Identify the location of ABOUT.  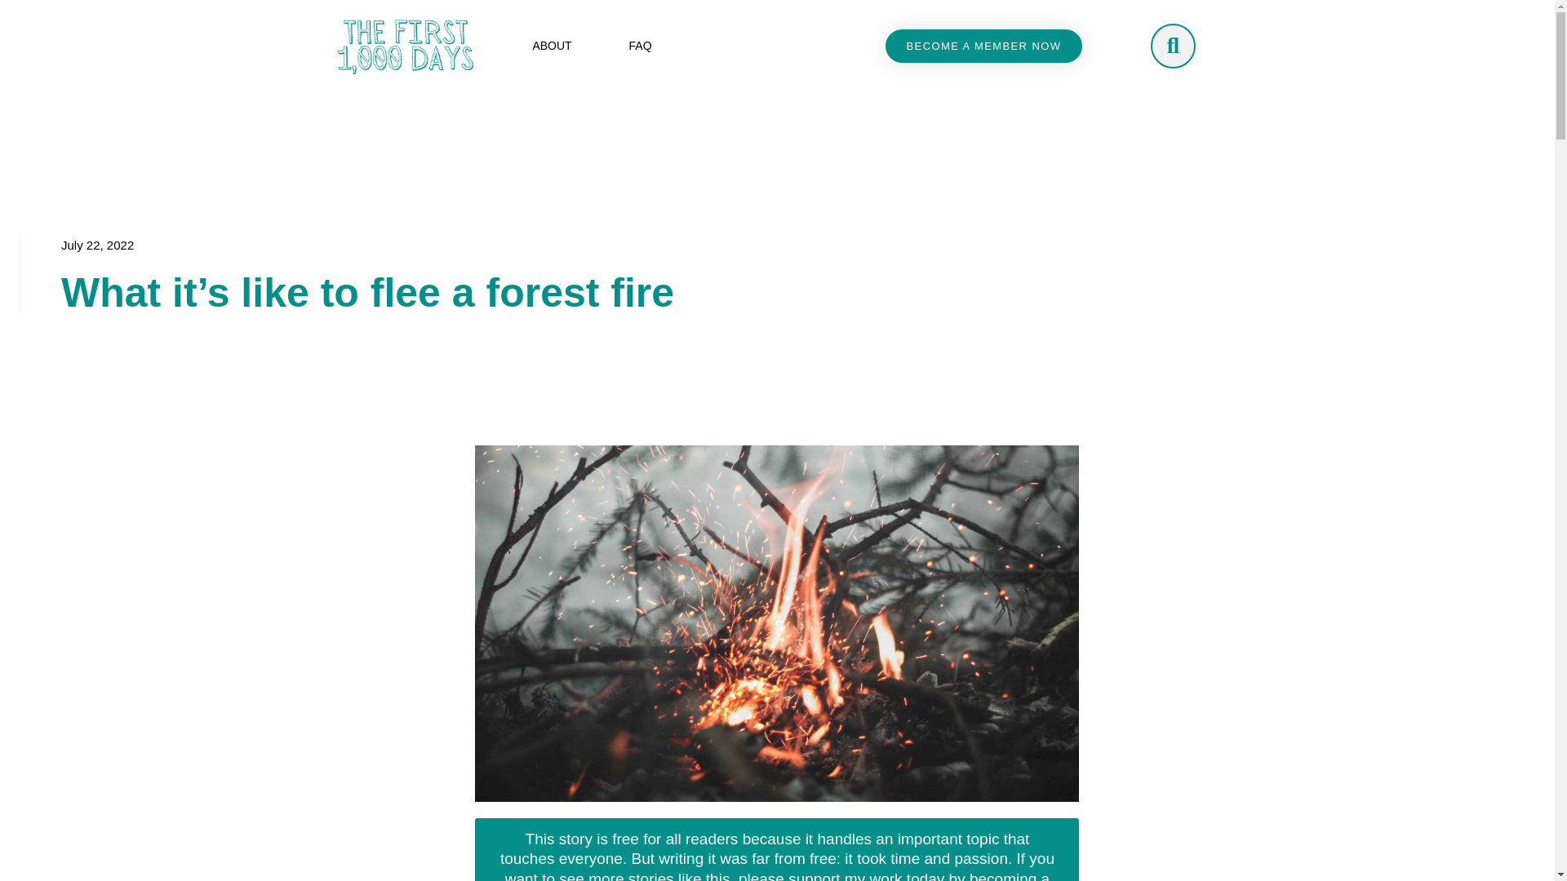
(552, 45).